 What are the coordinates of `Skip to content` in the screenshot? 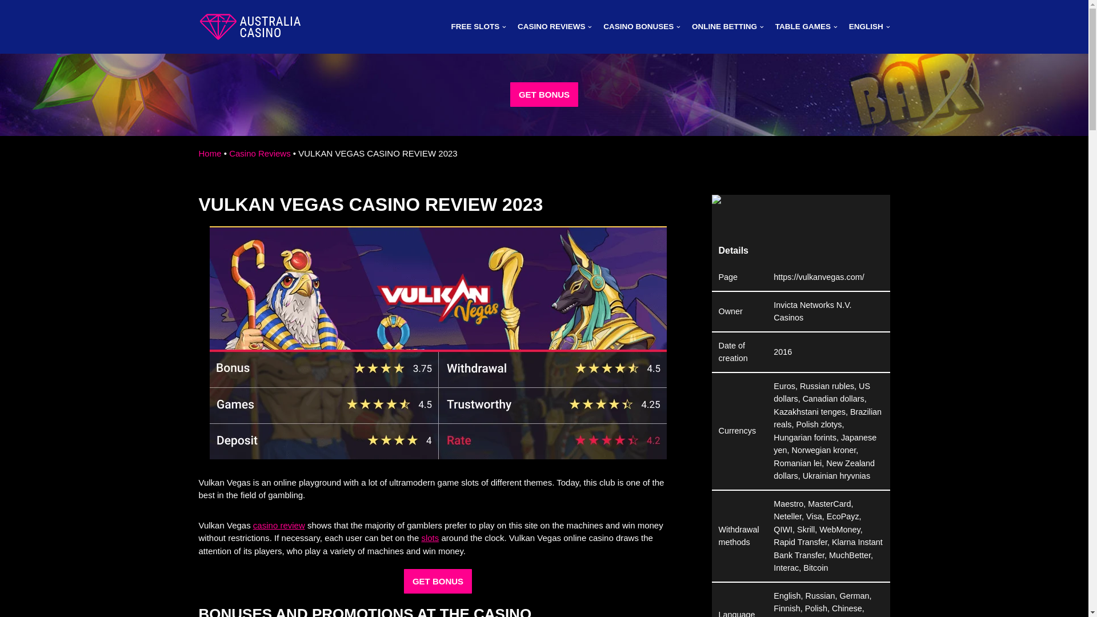 It's located at (9, 24).